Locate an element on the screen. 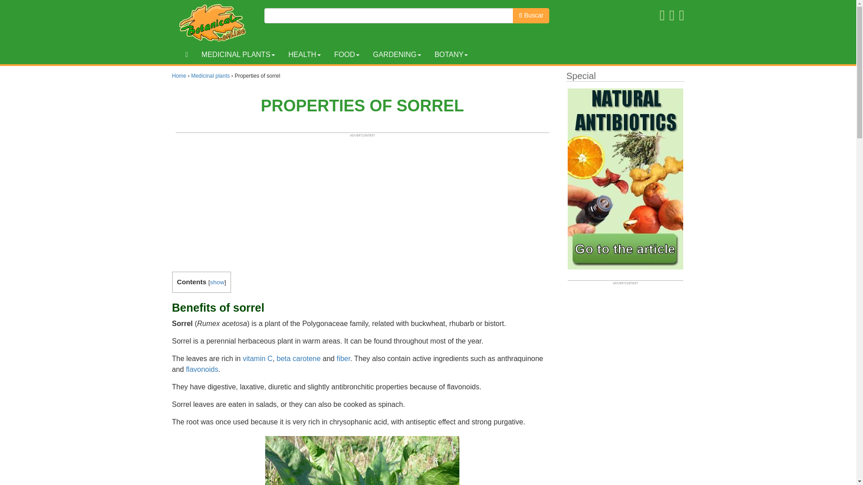 This screenshot has height=485, width=863. Buscar is located at coordinates (530, 15).